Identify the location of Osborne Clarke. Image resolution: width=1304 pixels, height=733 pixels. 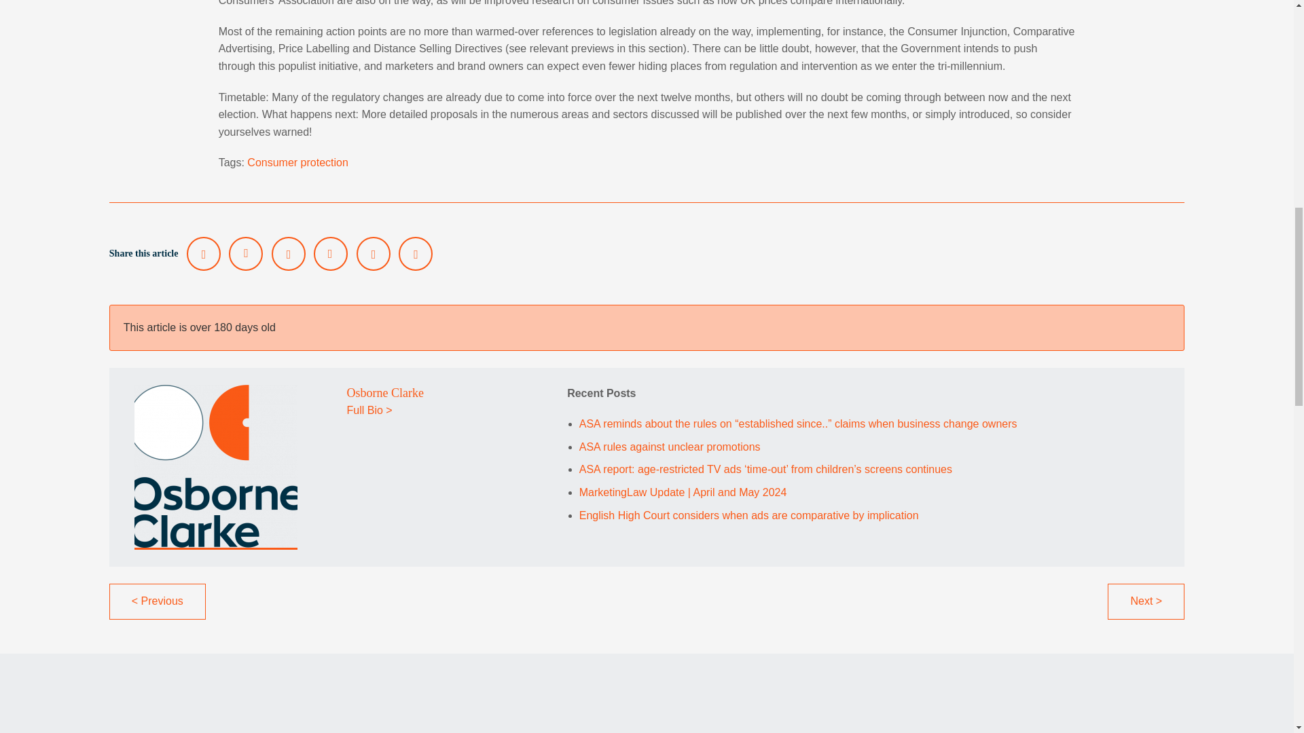
(384, 392).